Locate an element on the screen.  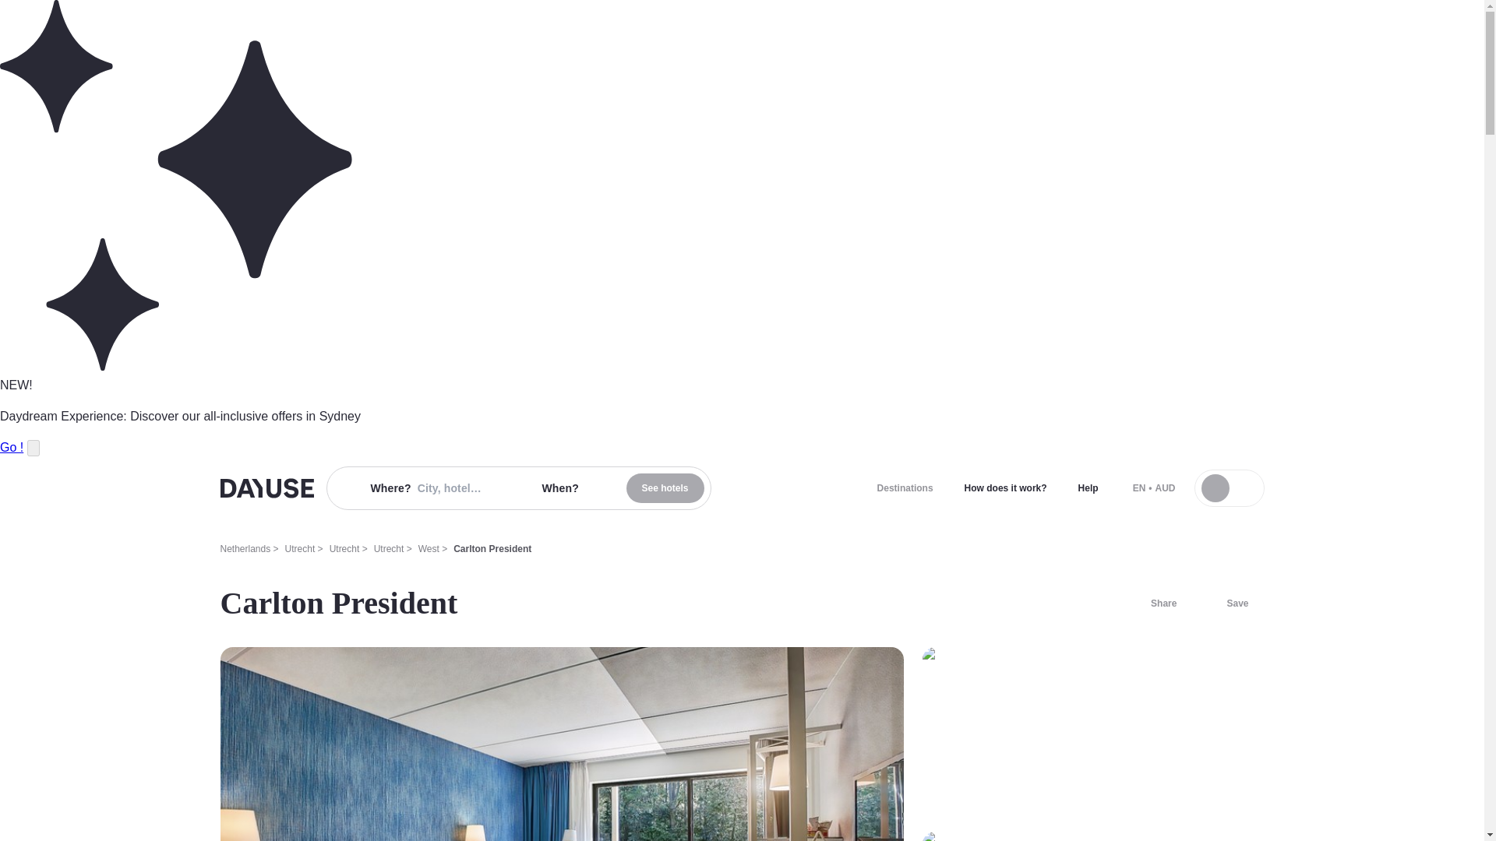
Utrecht is located at coordinates (301, 548).